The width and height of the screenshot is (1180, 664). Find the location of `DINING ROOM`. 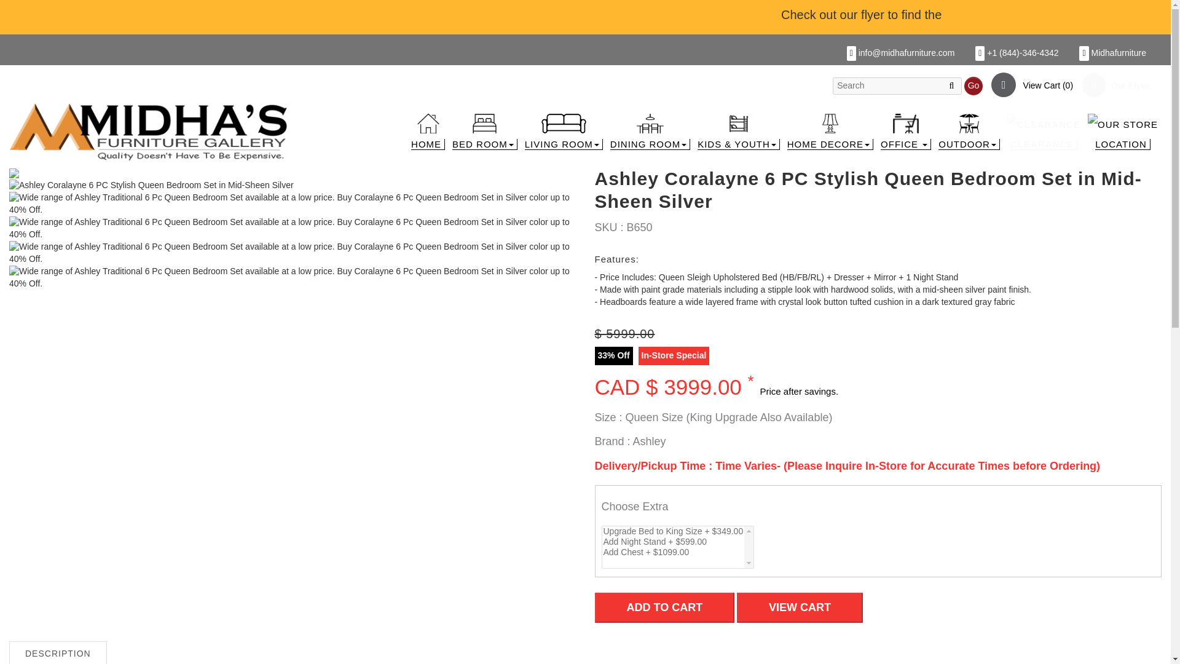

DINING ROOM is located at coordinates (650, 134).